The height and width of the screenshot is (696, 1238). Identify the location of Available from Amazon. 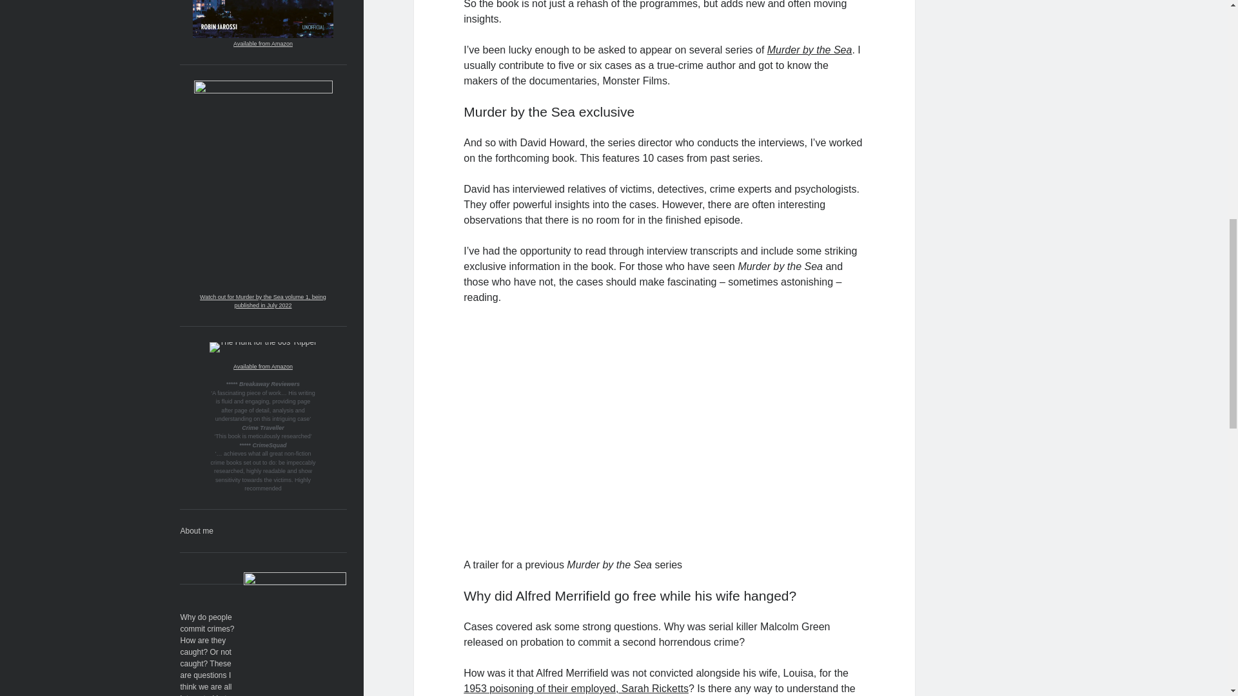
(874, 213).